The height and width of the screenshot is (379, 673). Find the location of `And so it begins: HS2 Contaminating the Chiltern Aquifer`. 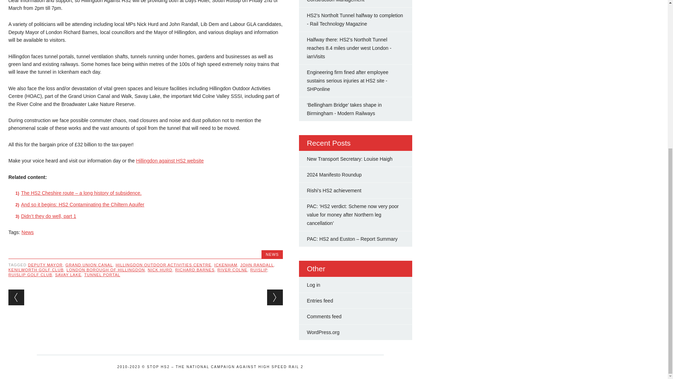

And so it begins: HS2 Contaminating the Chiltern Aquifer is located at coordinates (83, 204).